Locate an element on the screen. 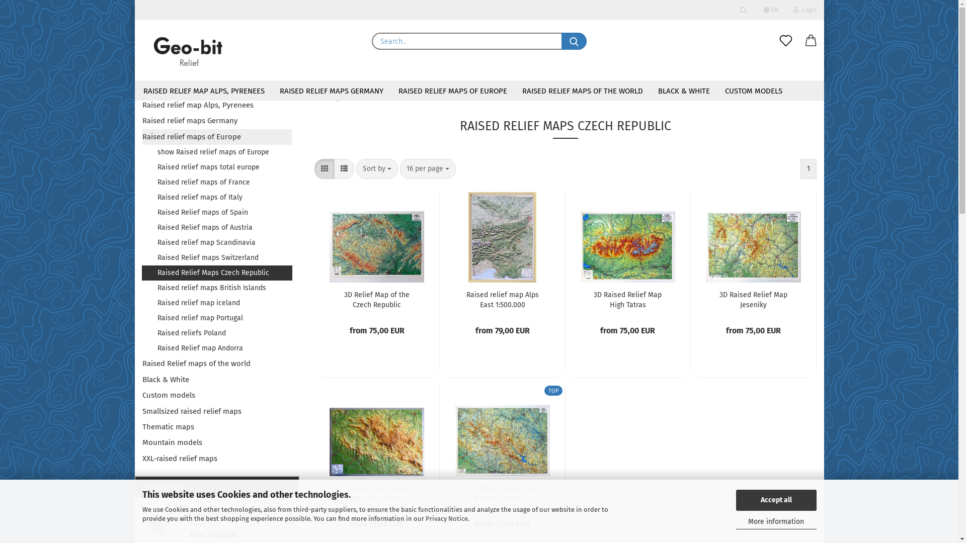 Image resolution: width=966 pixels, height=543 pixels. Raised Relief map Andorra is located at coordinates (217, 348).